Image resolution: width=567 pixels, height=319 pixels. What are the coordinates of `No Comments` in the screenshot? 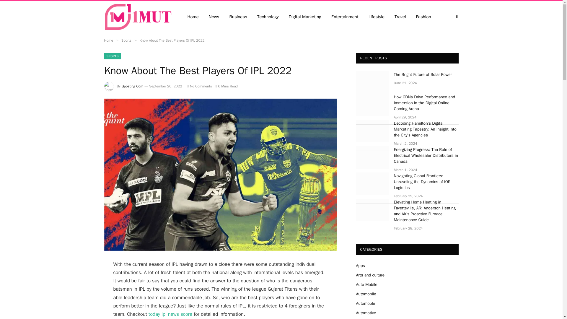 It's located at (199, 86).